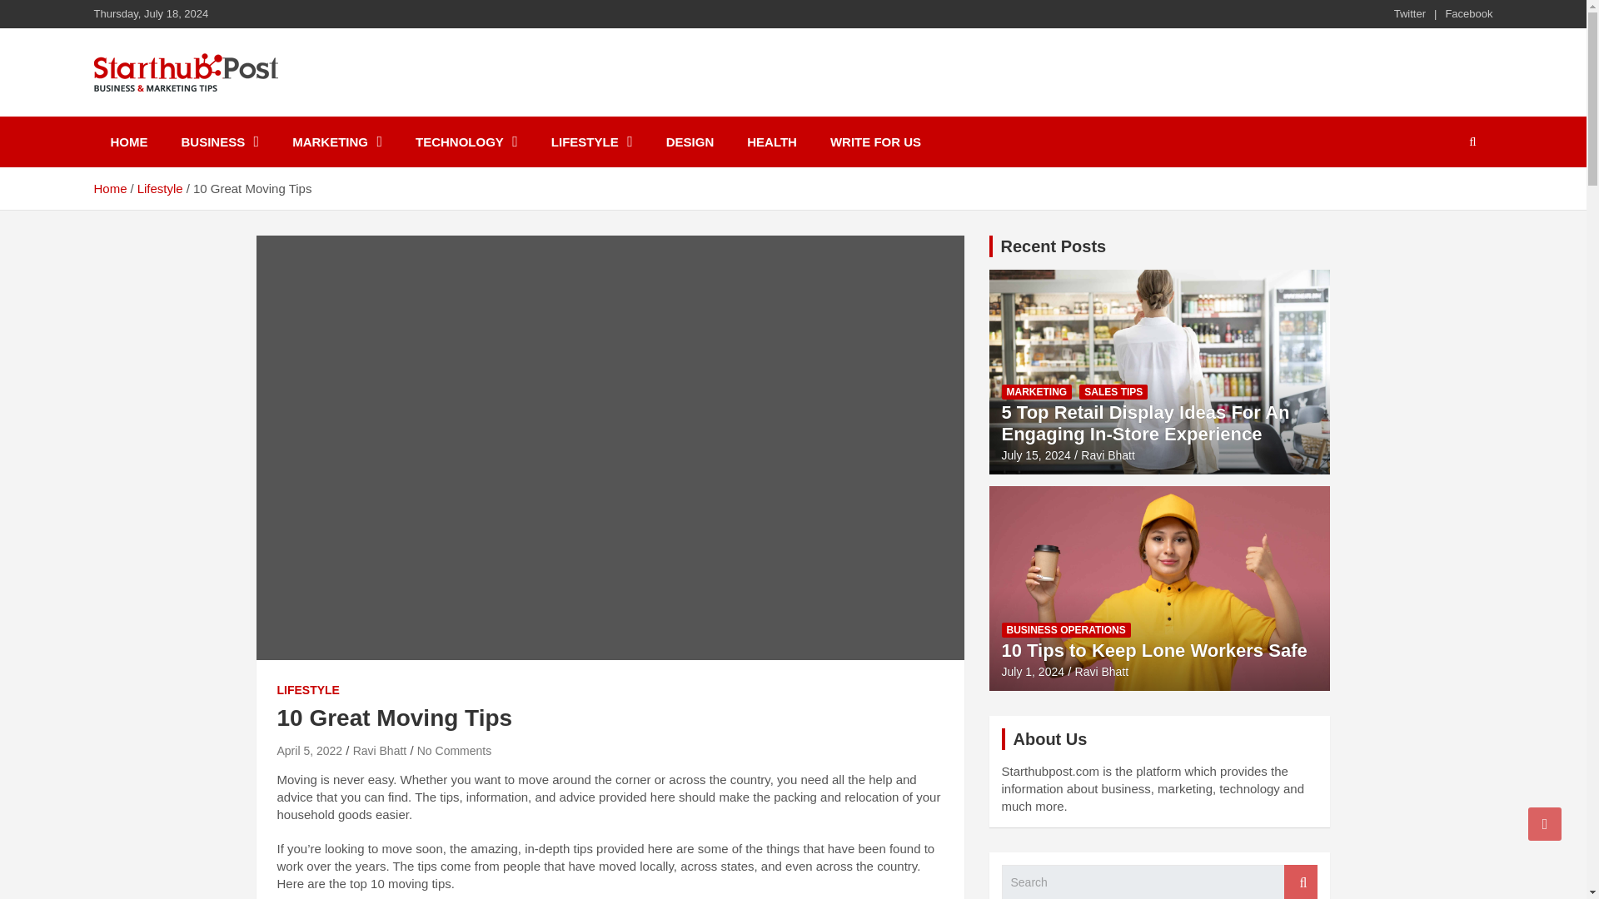 This screenshot has height=899, width=1599. What do you see at coordinates (772, 142) in the screenshot?
I see `HEALTH` at bounding box center [772, 142].